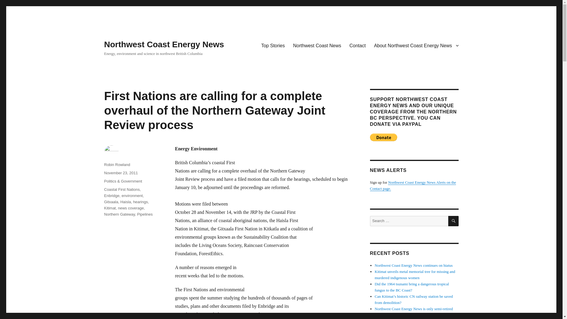 The width and height of the screenshot is (567, 319). I want to click on hearings, so click(141, 202).